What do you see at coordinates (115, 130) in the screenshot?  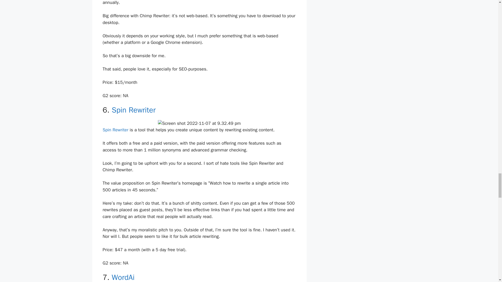 I see `Spin Rewriter` at bounding box center [115, 130].